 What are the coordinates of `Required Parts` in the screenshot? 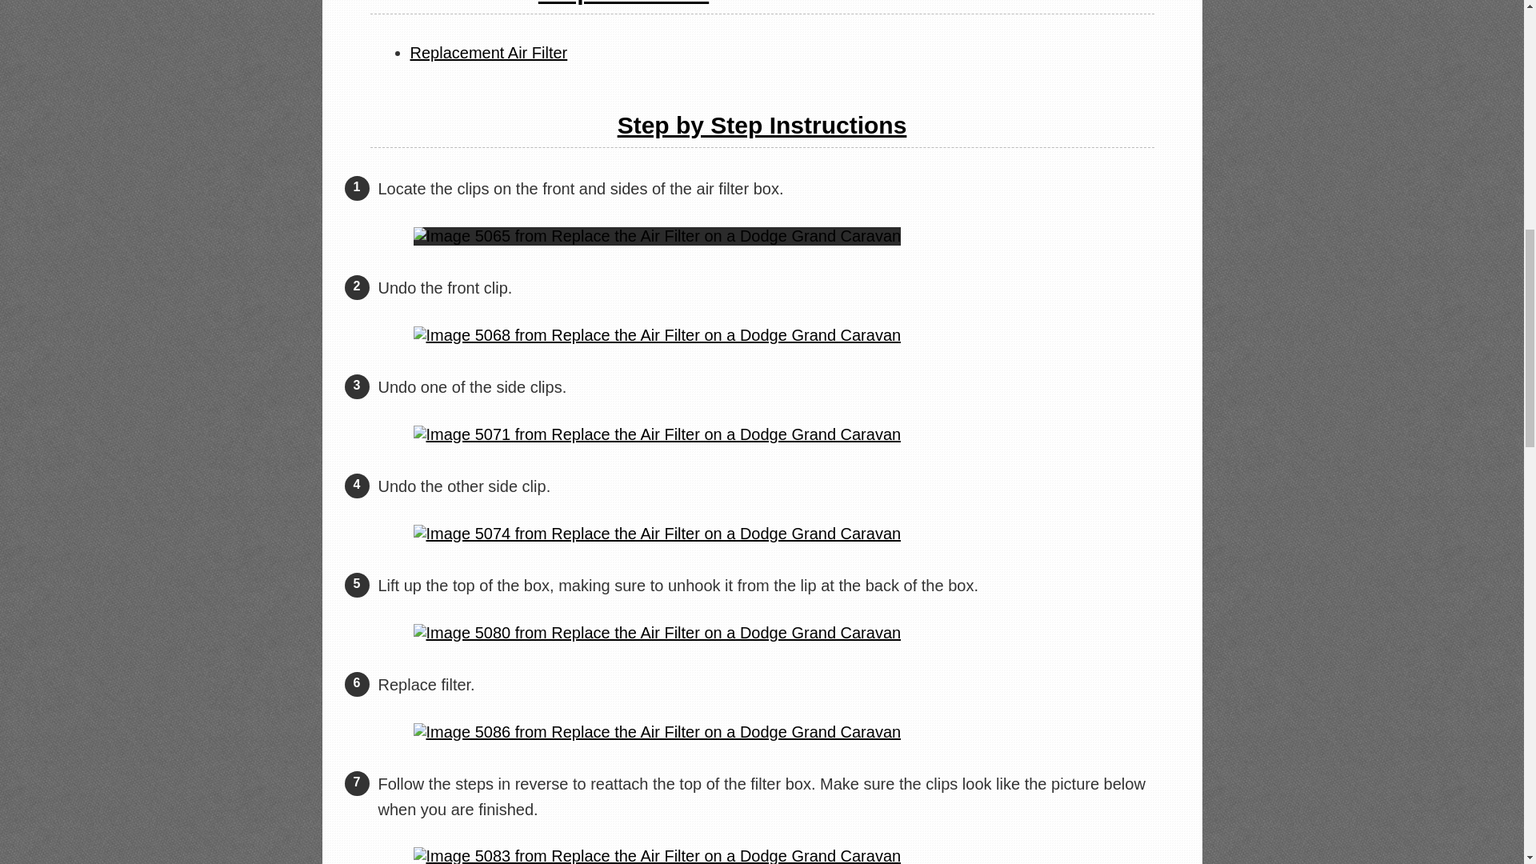 It's located at (623, 2).